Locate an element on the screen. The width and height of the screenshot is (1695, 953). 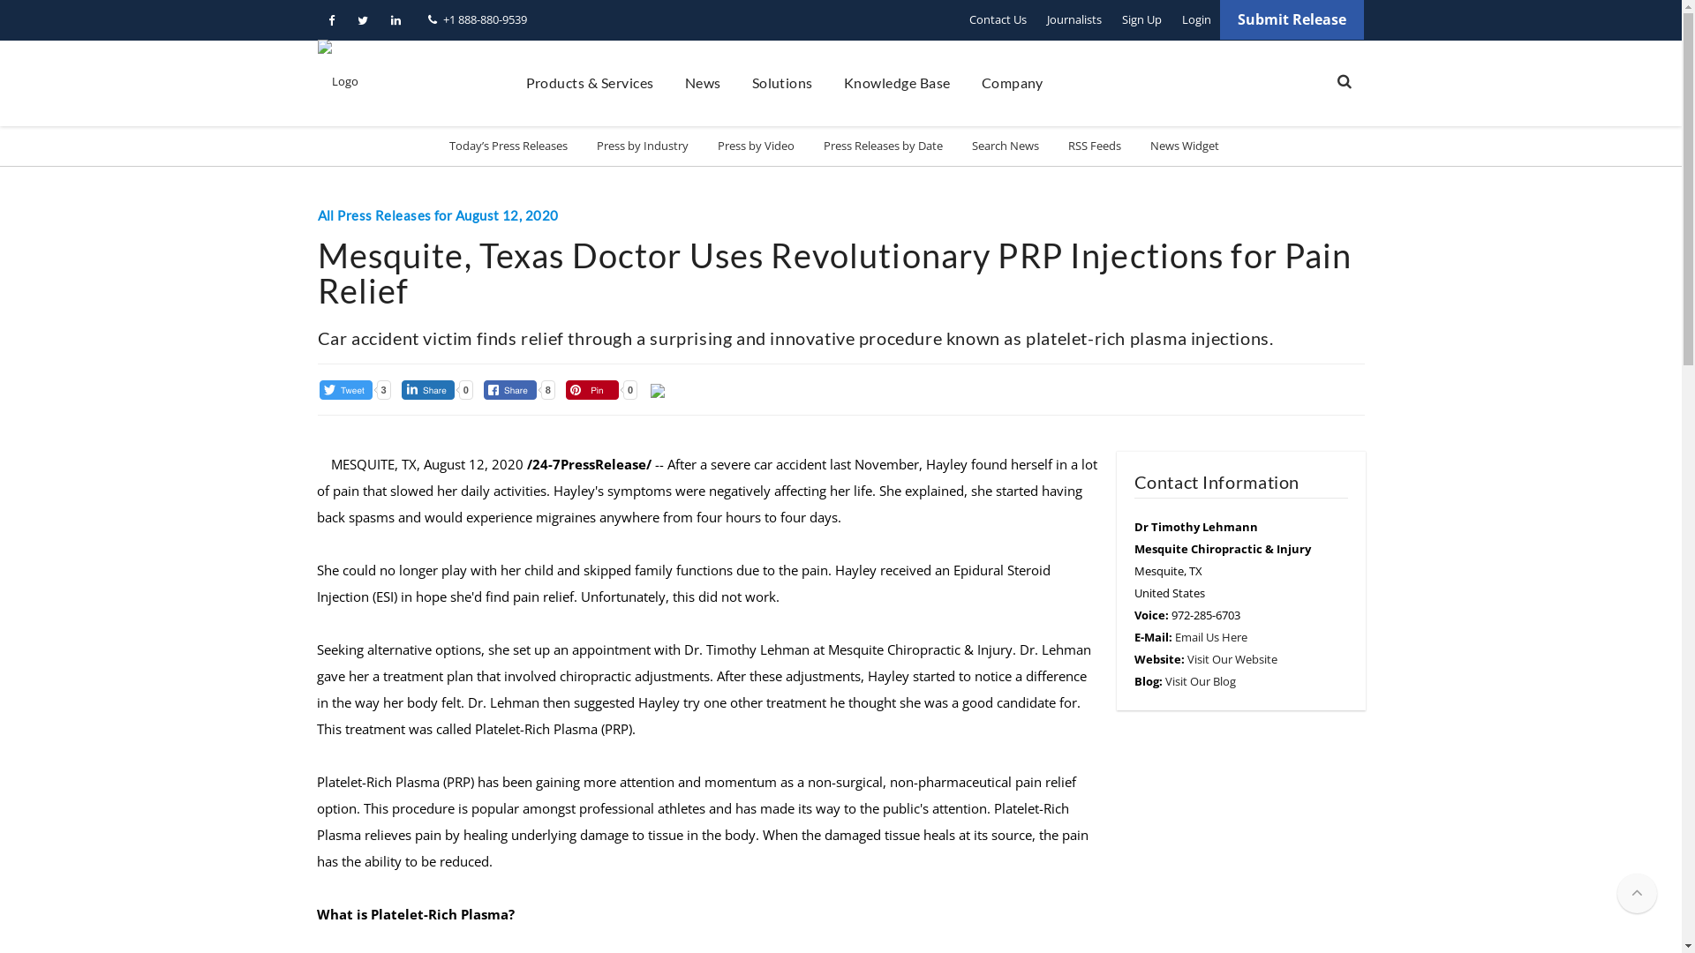
Press Releases by Date is located at coordinates (883, 146).